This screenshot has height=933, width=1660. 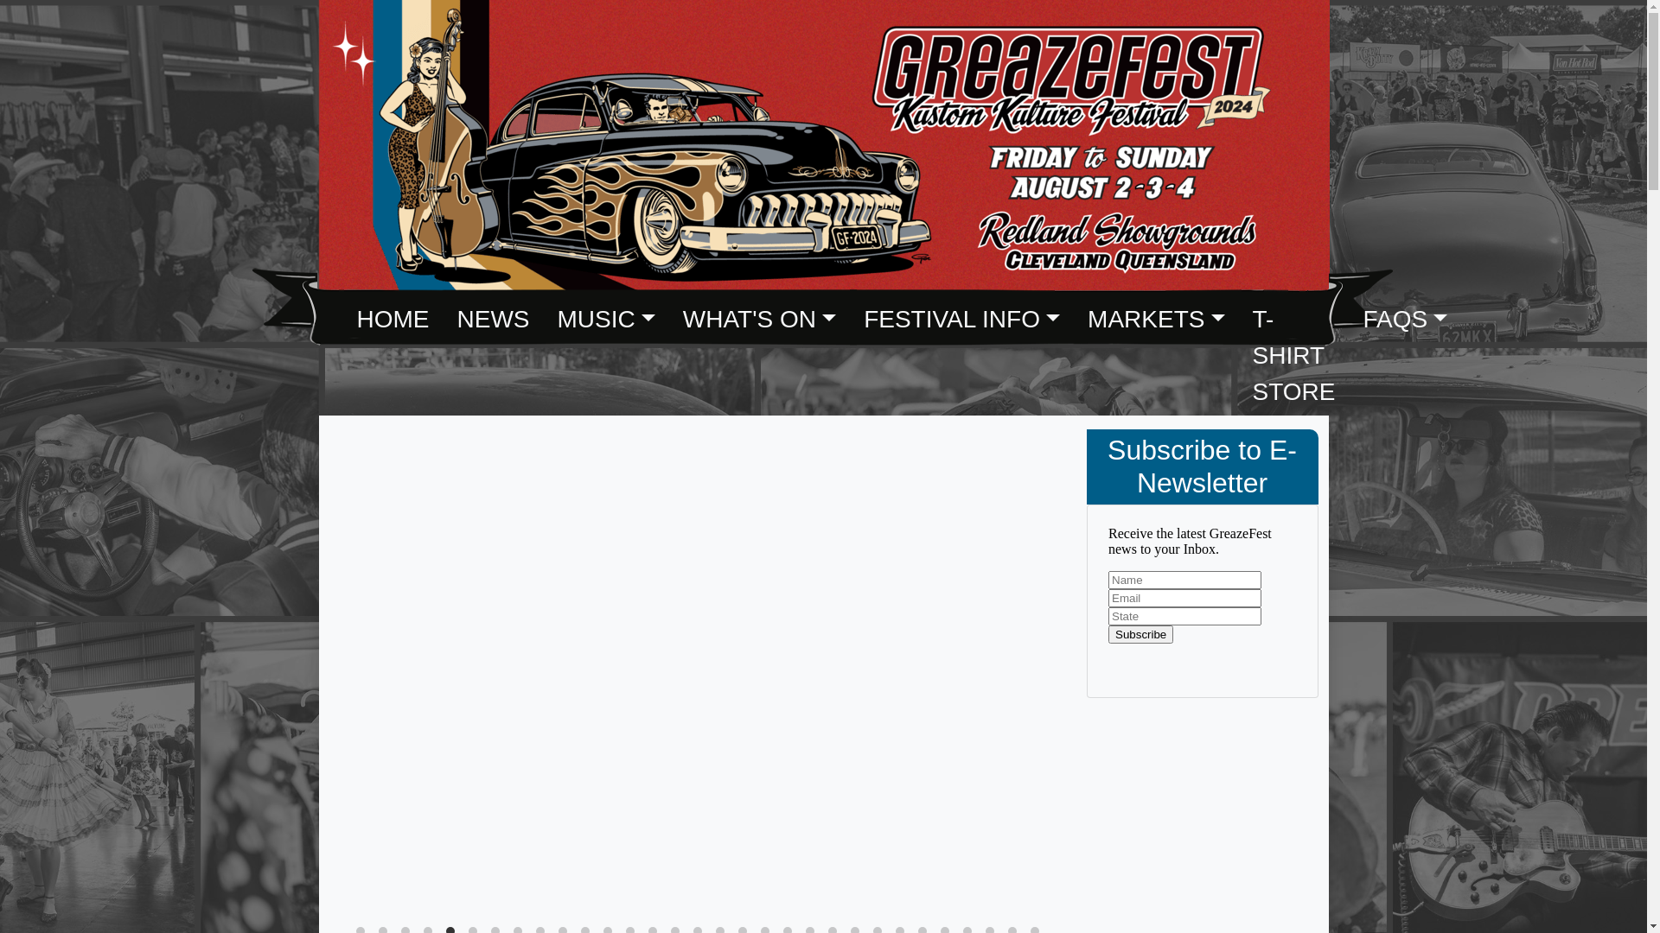 What do you see at coordinates (1294, 356) in the screenshot?
I see `T-SHIRT STORE` at bounding box center [1294, 356].